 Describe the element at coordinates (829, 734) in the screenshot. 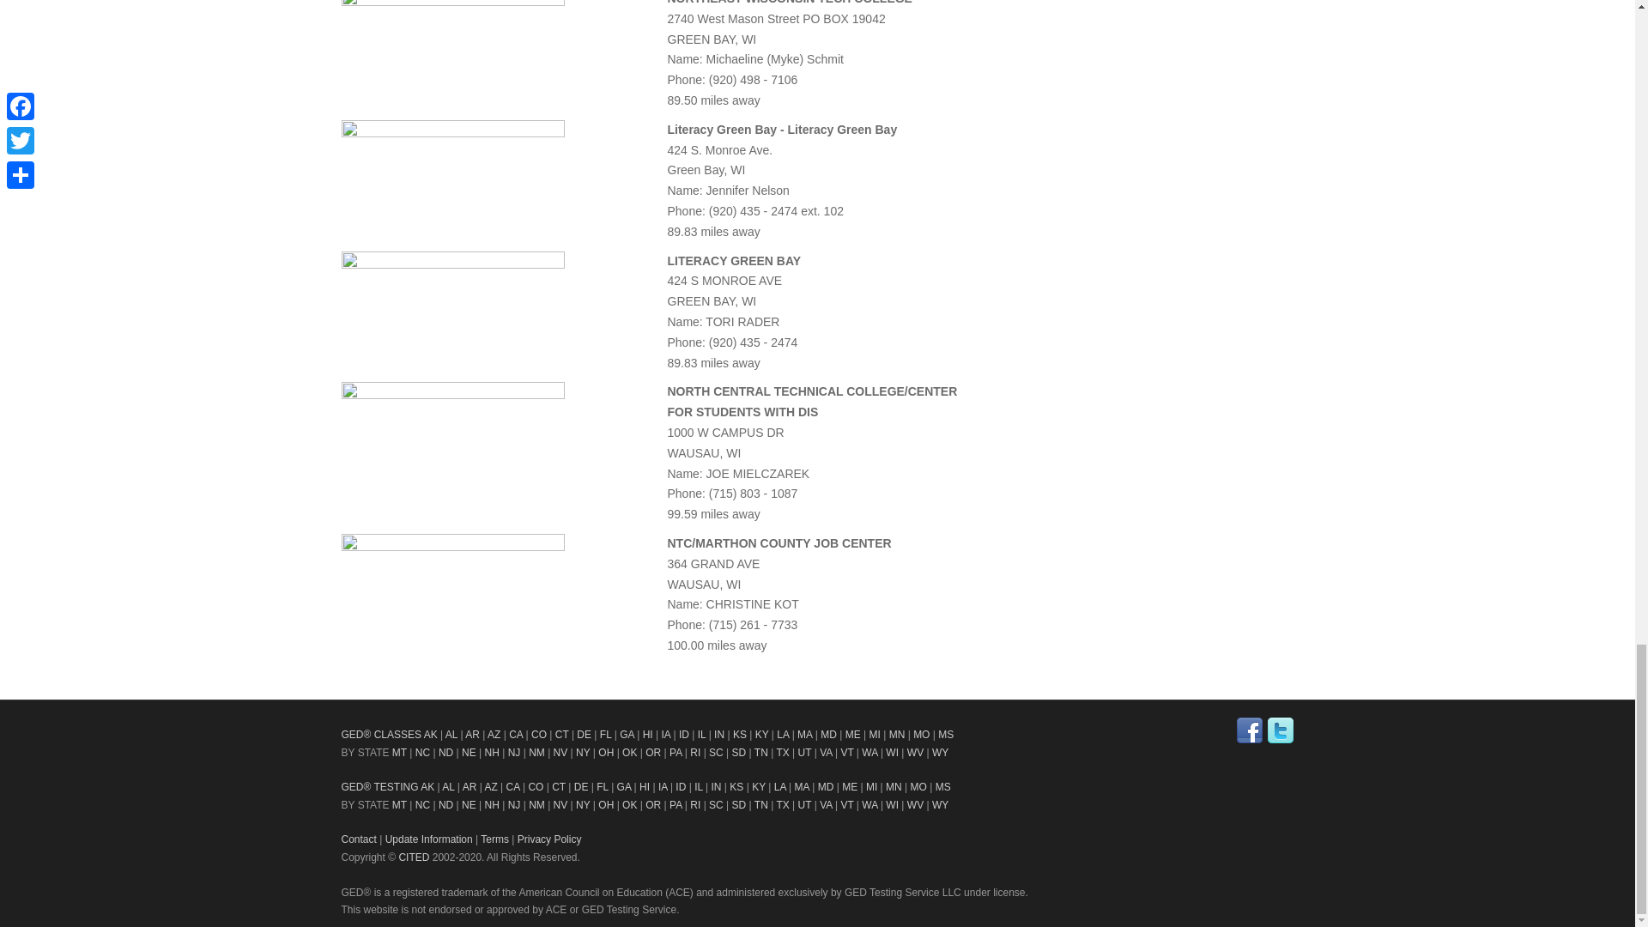

I see `MD` at that location.